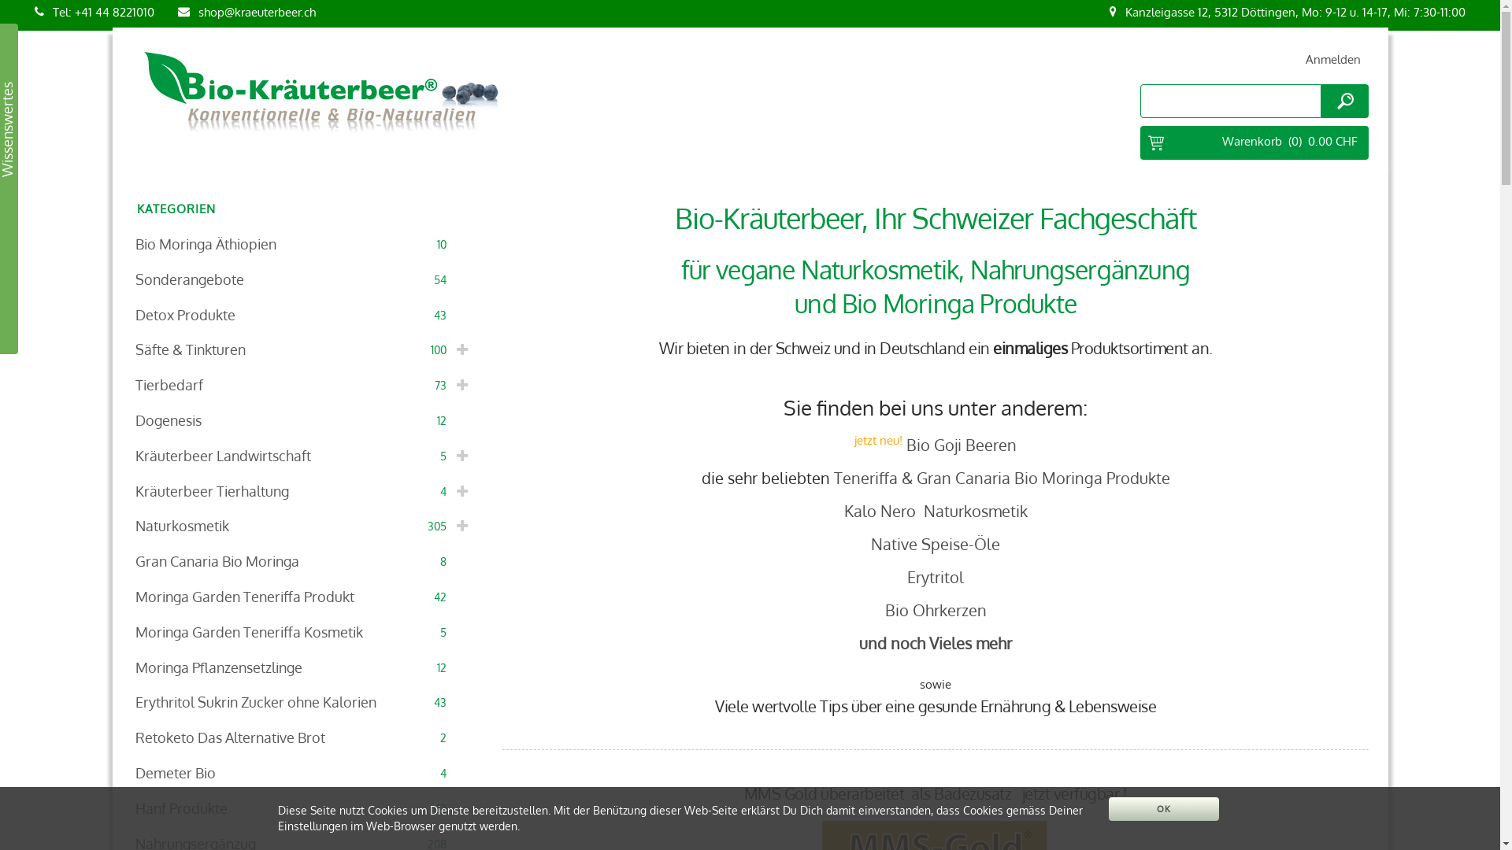  What do you see at coordinates (305, 773) in the screenshot?
I see `Demeter Bio
4` at bounding box center [305, 773].